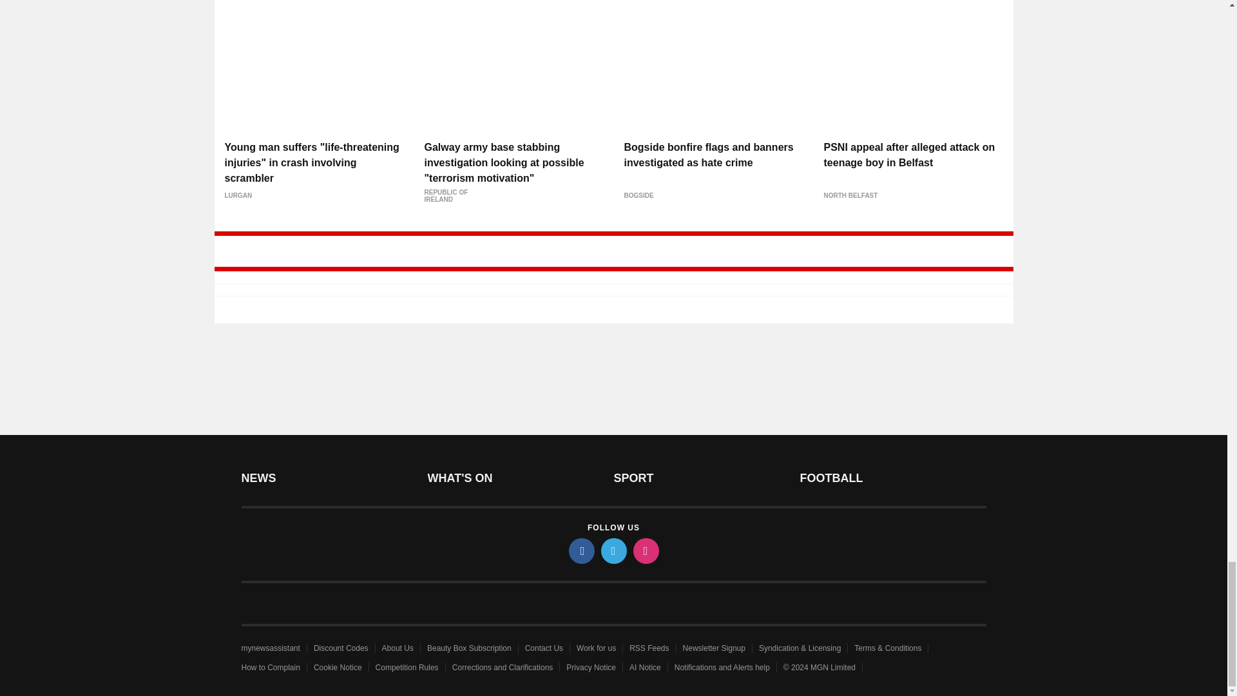  What do you see at coordinates (580, 550) in the screenshot?
I see `facebook` at bounding box center [580, 550].